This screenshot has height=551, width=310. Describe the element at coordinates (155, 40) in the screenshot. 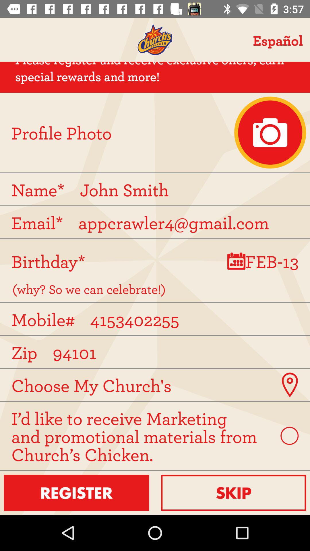

I see `home screen for church 's chicken` at that location.